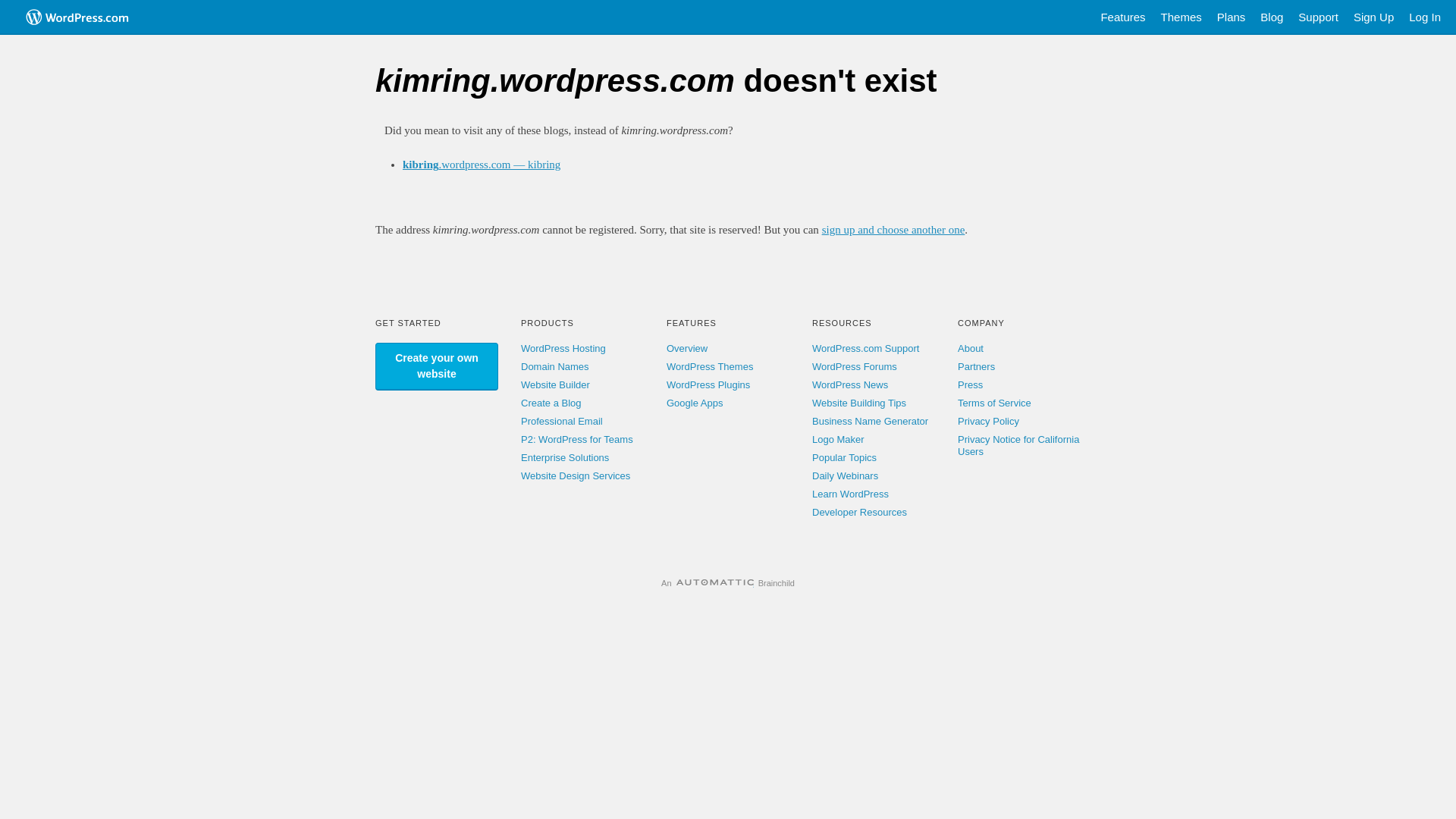 The width and height of the screenshot is (1456, 819). What do you see at coordinates (1232, 17) in the screenshot?
I see `Plans` at bounding box center [1232, 17].